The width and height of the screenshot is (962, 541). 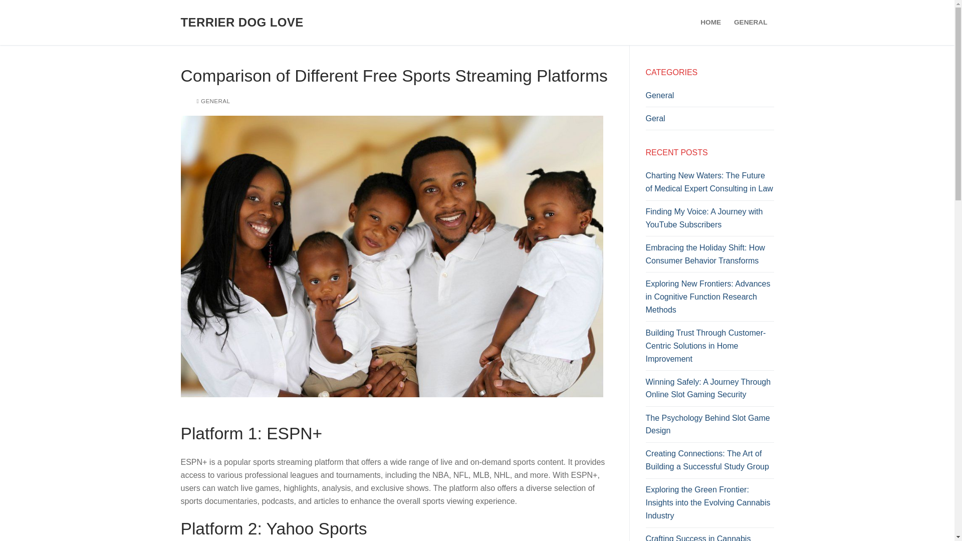 I want to click on General, so click(x=709, y=98).